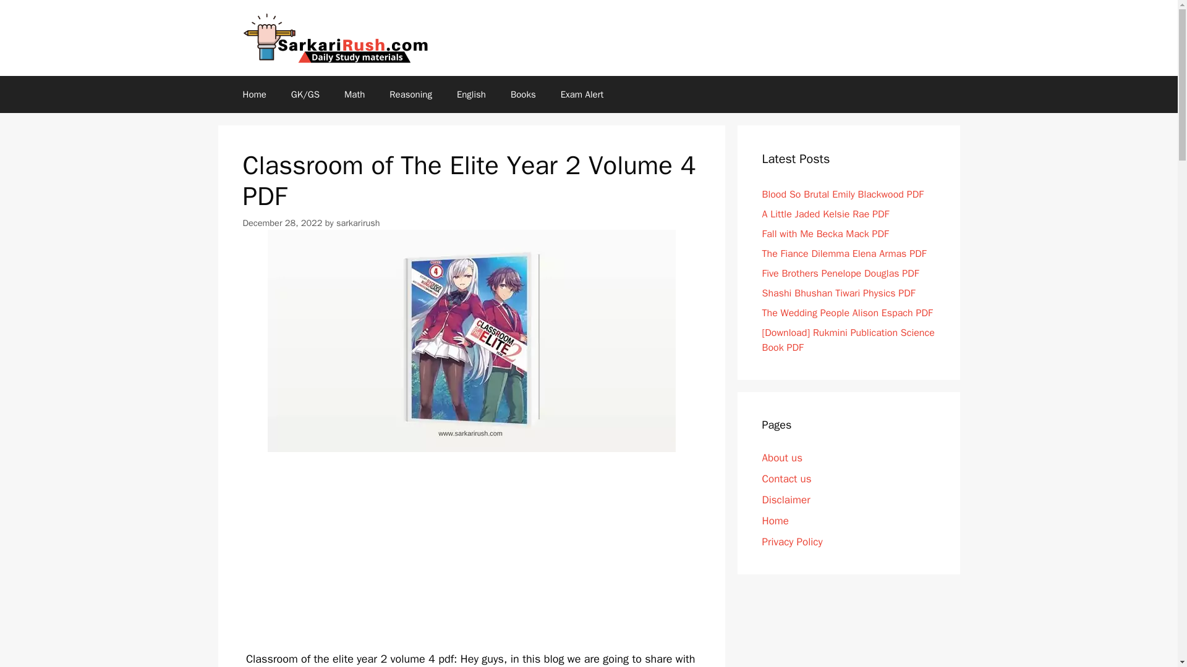  I want to click on Books, so click(523, 94).